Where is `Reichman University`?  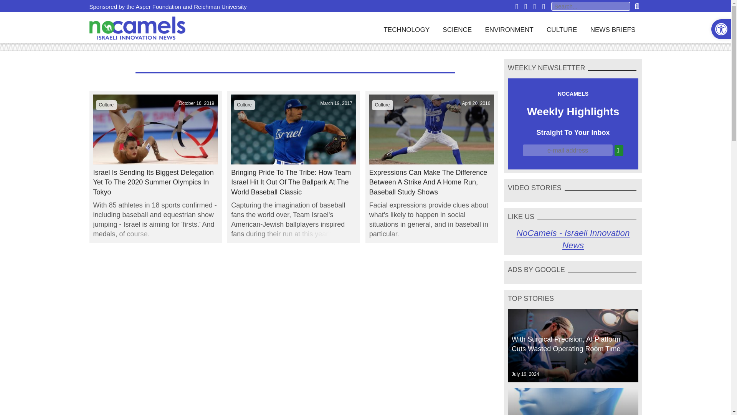
Reichman University is located at coordinates (220, 6).